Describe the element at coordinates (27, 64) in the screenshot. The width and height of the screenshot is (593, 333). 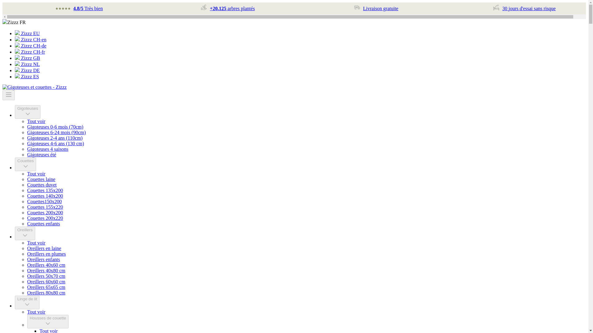
I see `Zizzz CH-en` at that location.